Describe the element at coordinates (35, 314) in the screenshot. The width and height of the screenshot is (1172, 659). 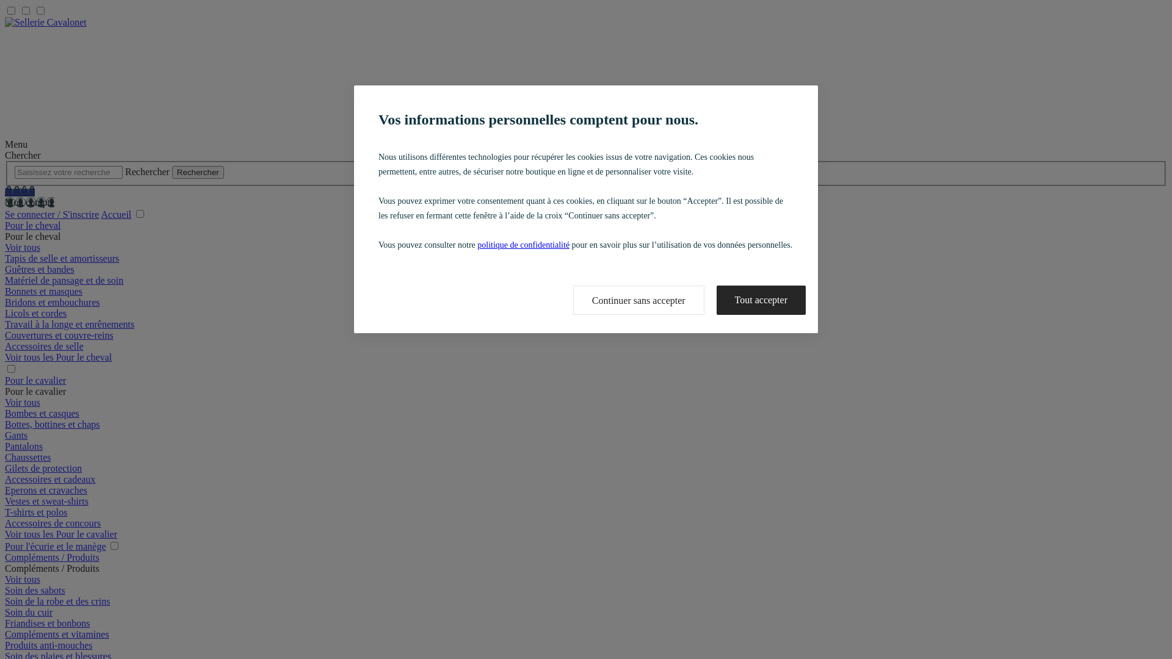
I see `Licols et cordes` at that location.